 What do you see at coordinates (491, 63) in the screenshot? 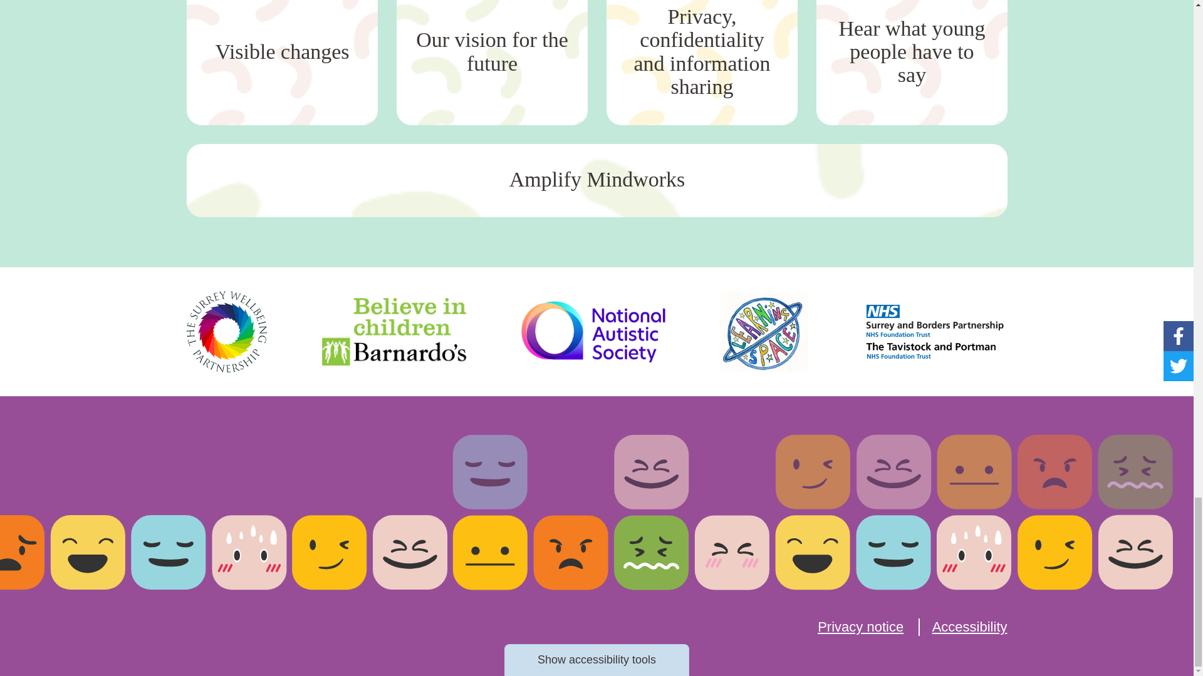
I see `Our vision for the future` at bounding box center [491, 63].